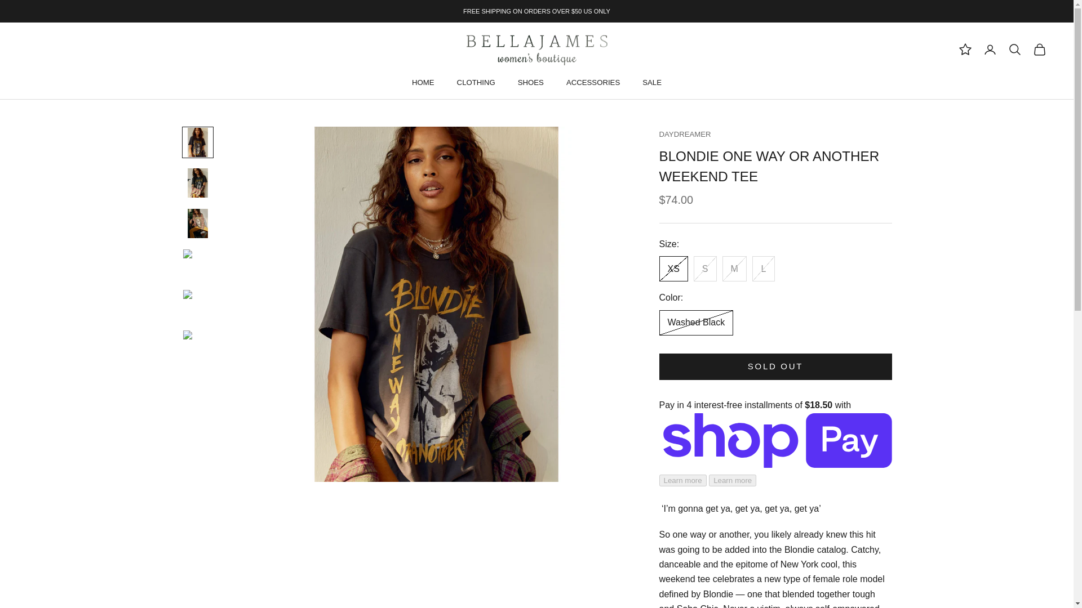  Describe the element at coordinates (1039, 50) in the screenshot. I see `Open cart` at that location.